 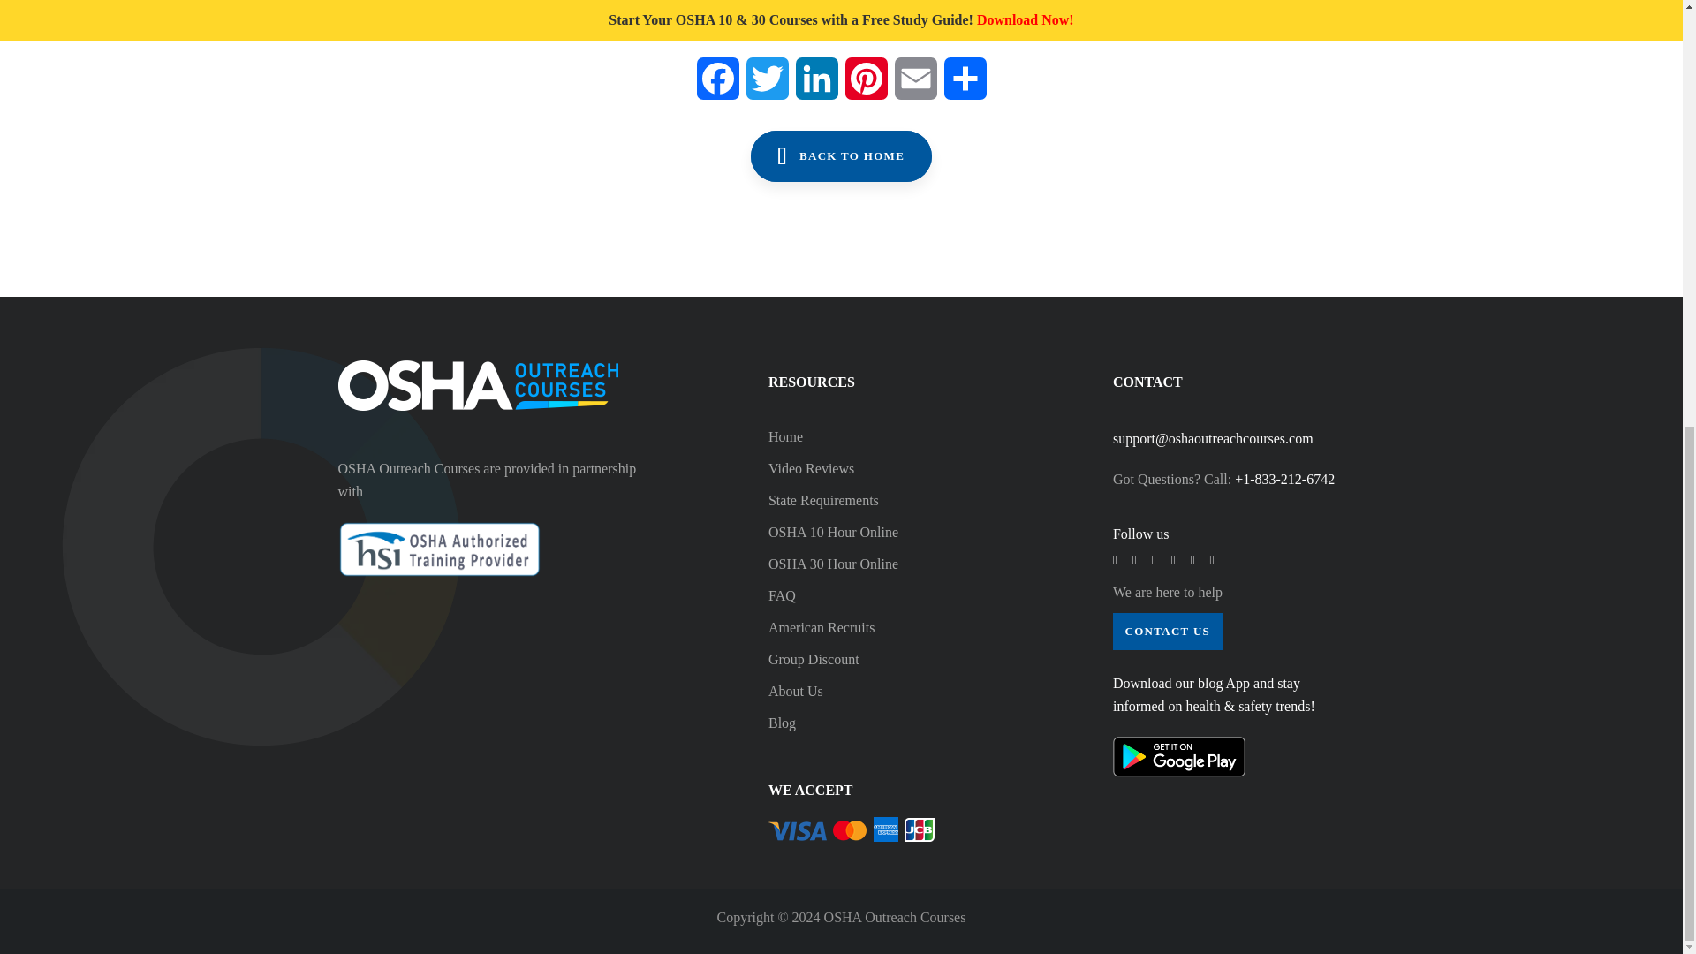 What do you see at coordinates (883, 500) in the screenshot?
I see `State Requirements` at bounding box center [883, 500].